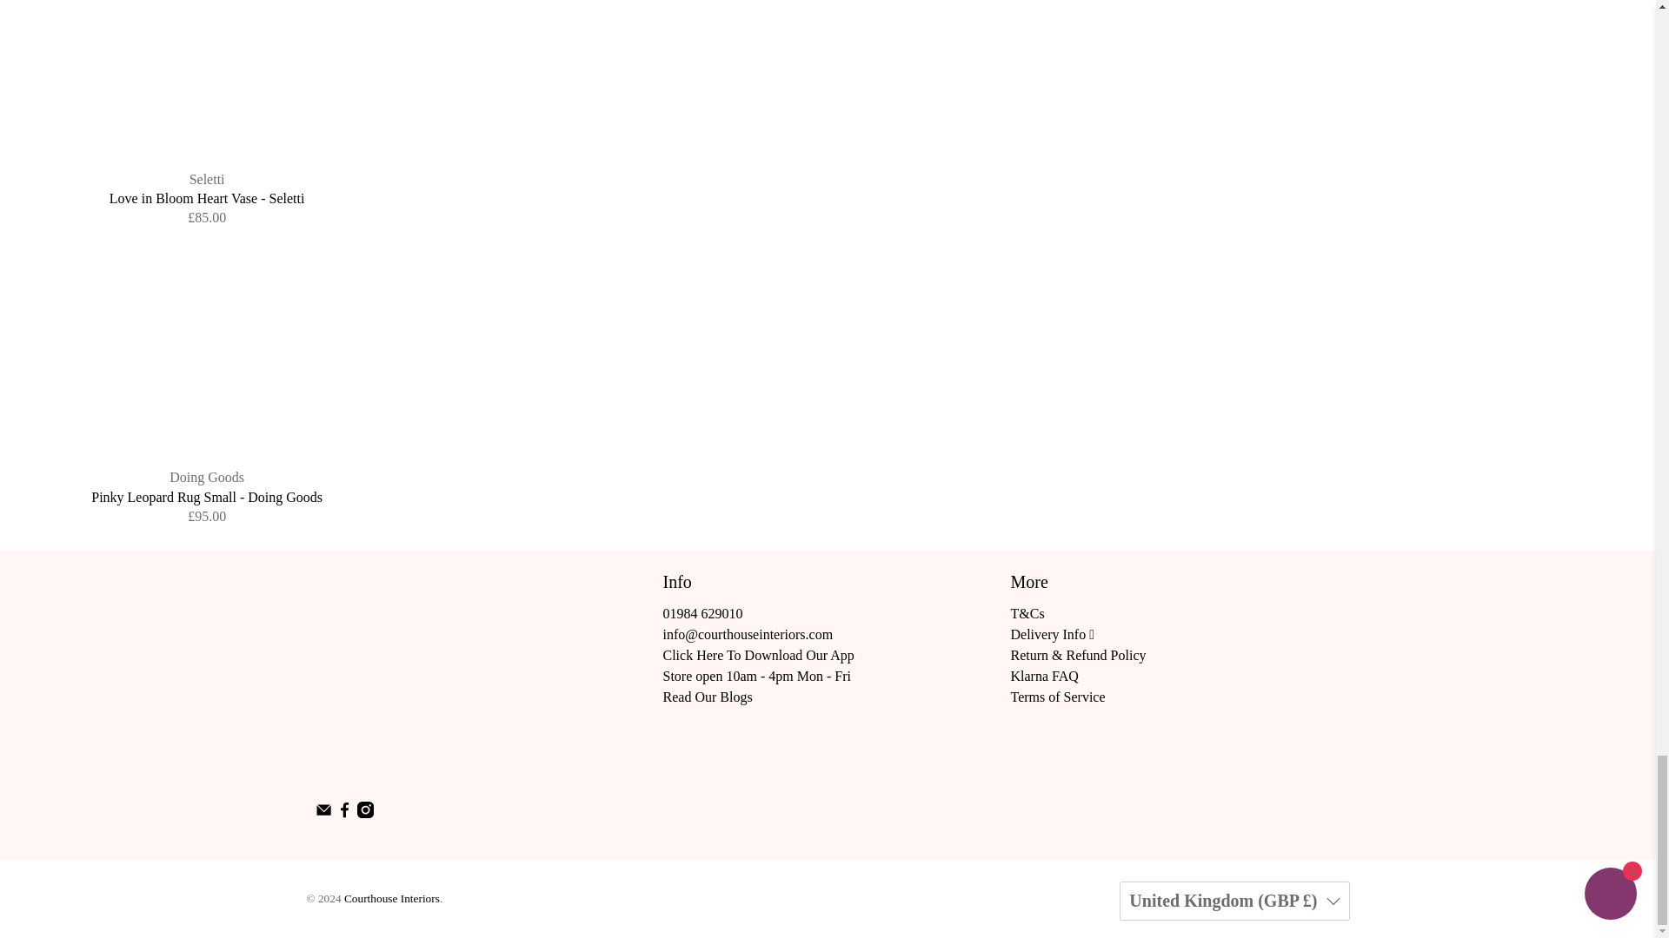 Image resolution: width=1669 pixels, height=938 pixels. What do you see at coordinates (344, 813) in the screenshot?
I see `Courthouse Interiors on Facebook` at bounding box center [344, 813].